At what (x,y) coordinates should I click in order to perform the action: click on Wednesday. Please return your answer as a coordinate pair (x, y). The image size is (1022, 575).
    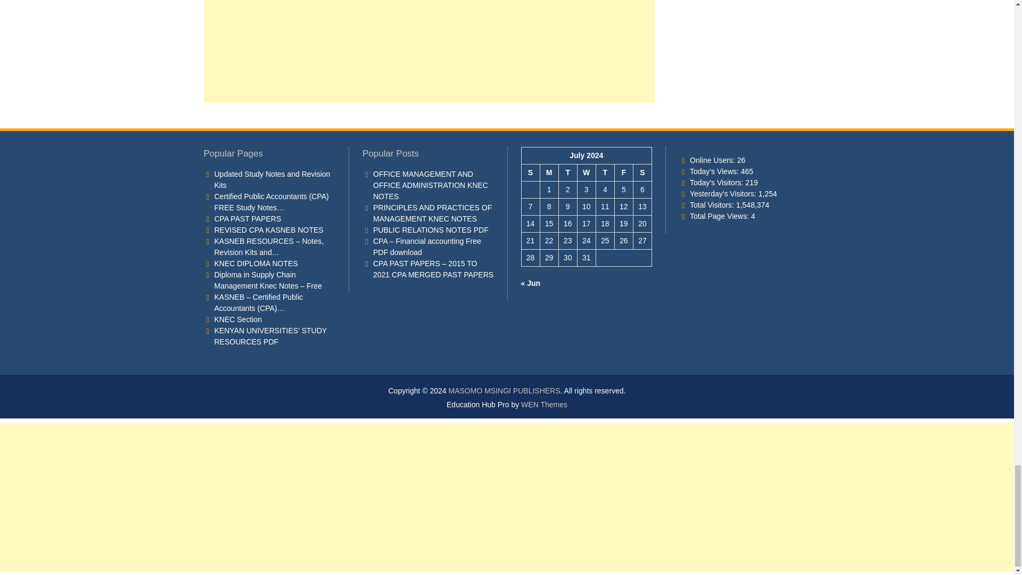
    Looking at the image, I should click on (587, 172).